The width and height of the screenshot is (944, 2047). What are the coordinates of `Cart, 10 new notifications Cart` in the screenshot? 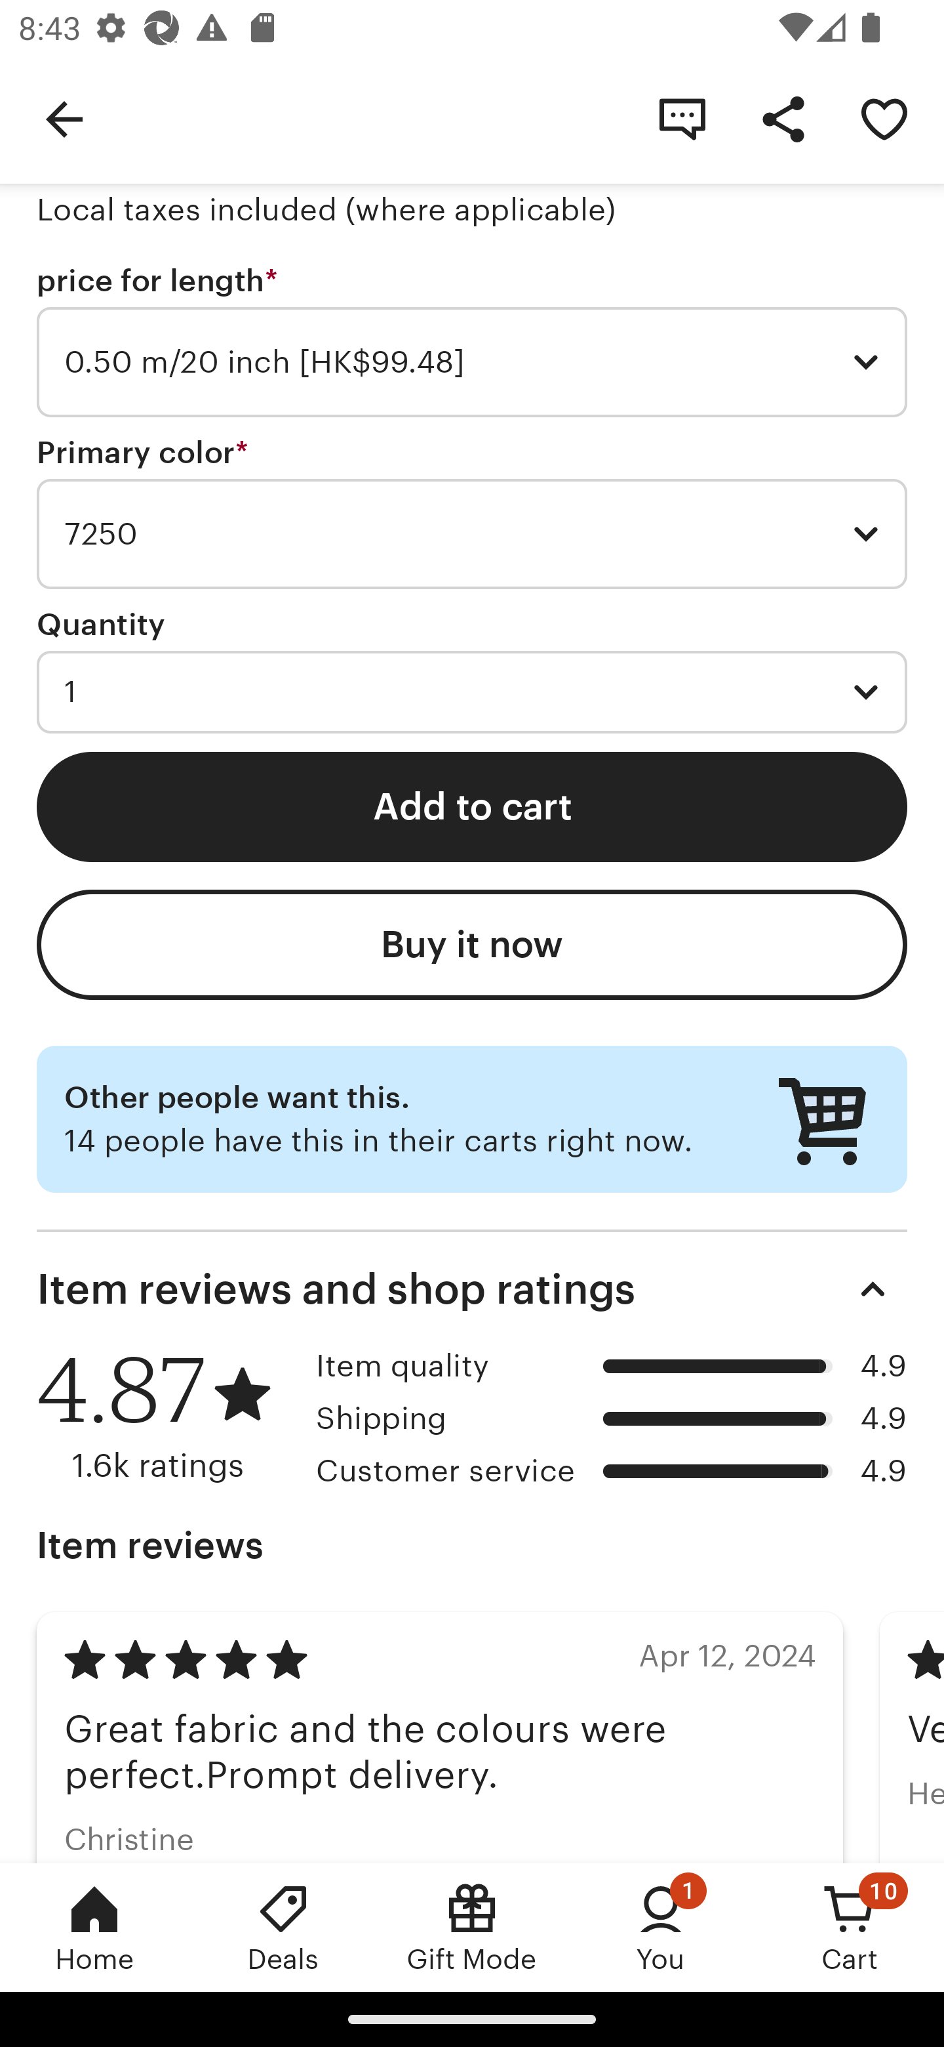 It's located at (850, 1927).